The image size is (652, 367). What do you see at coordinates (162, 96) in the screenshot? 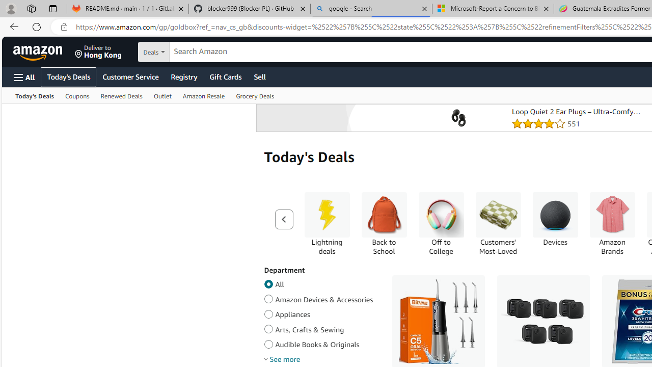
I see `Outlet` at bounding box center [162, 96].